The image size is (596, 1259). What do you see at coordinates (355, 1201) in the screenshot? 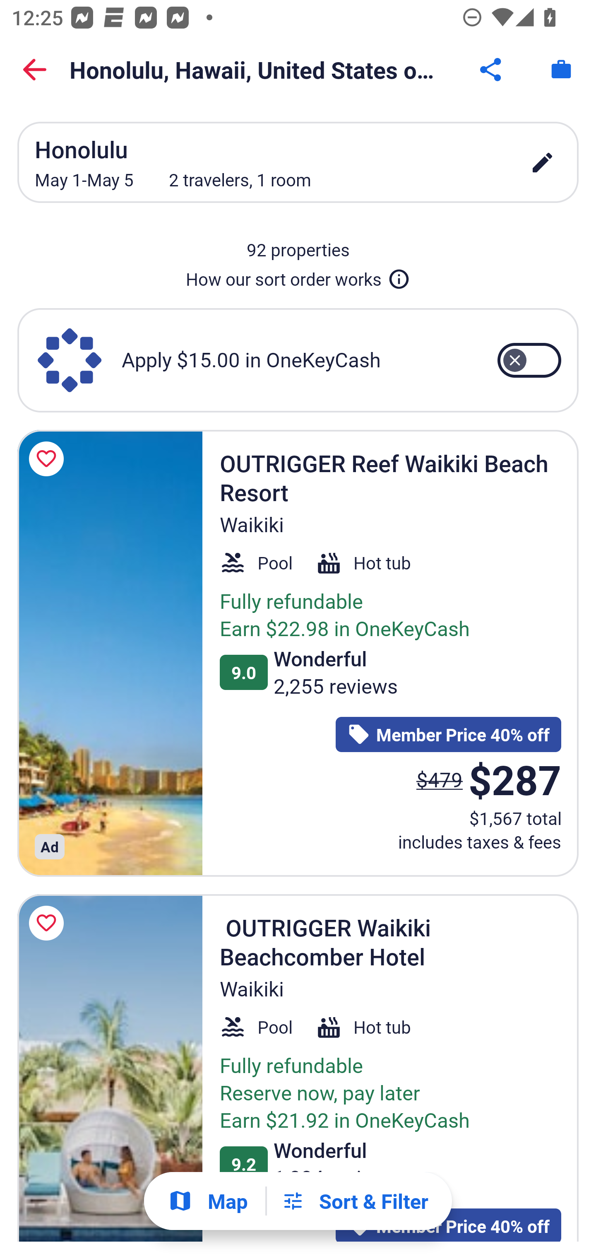
I see `Filters Sort & Filter Filters Button` at bounding box center [355, 1201].